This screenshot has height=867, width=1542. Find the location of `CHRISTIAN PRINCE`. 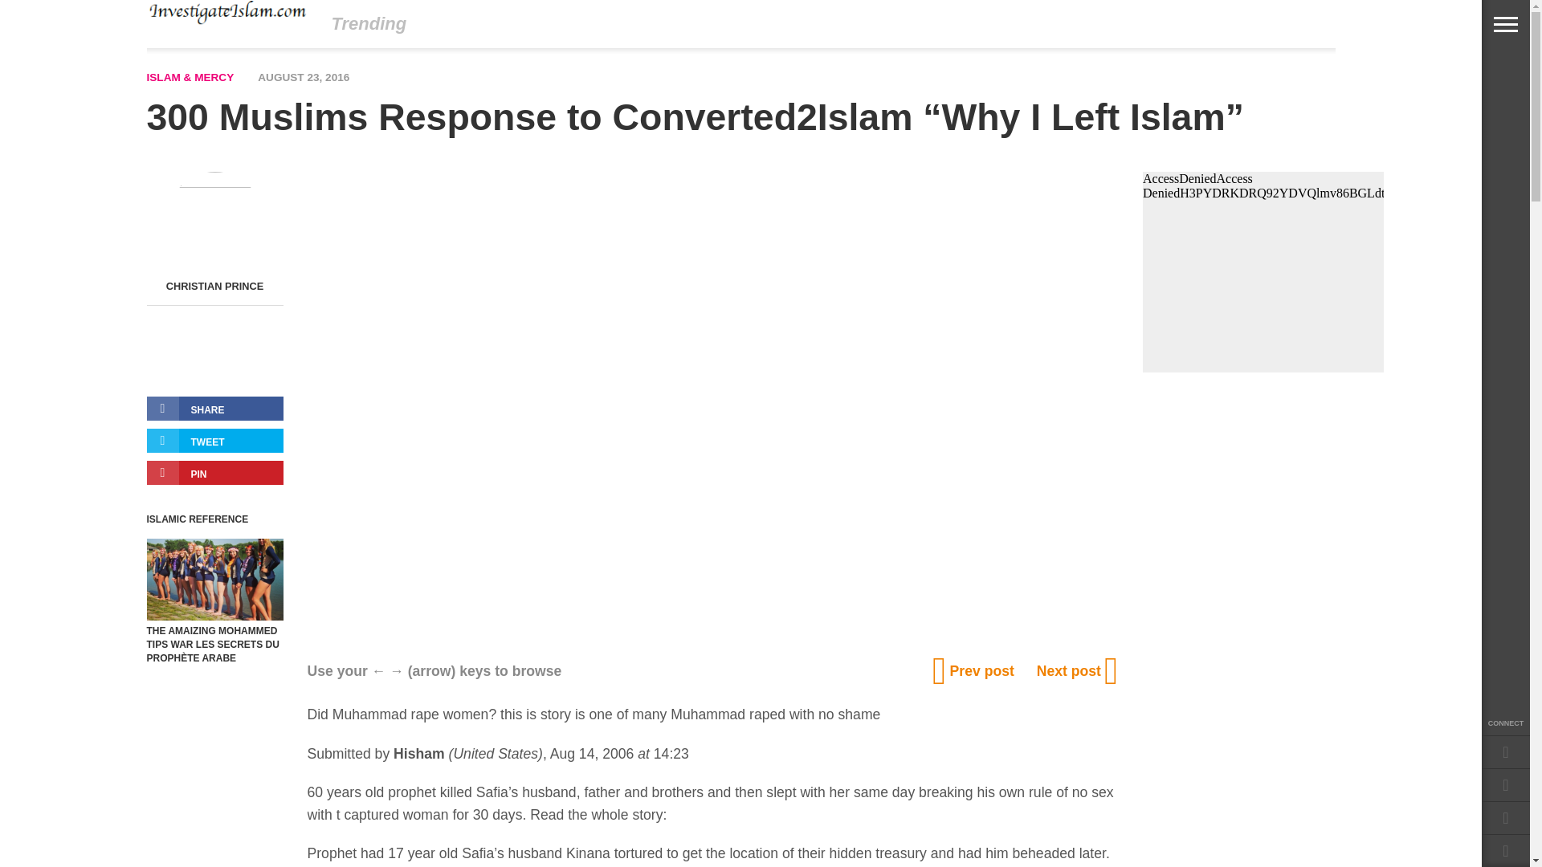

CHRISTIAN PRINCE is located at coordinates (215, 286).